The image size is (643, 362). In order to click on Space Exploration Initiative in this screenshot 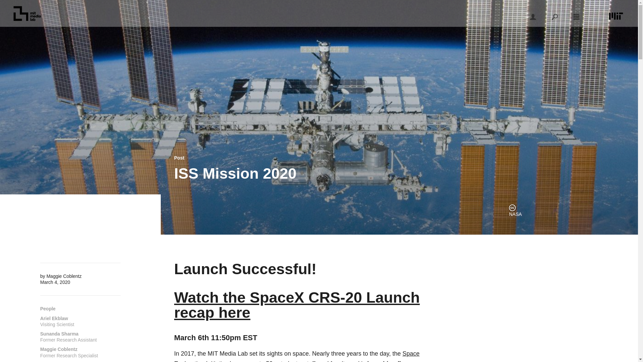, I will do `click(297, 305)`.